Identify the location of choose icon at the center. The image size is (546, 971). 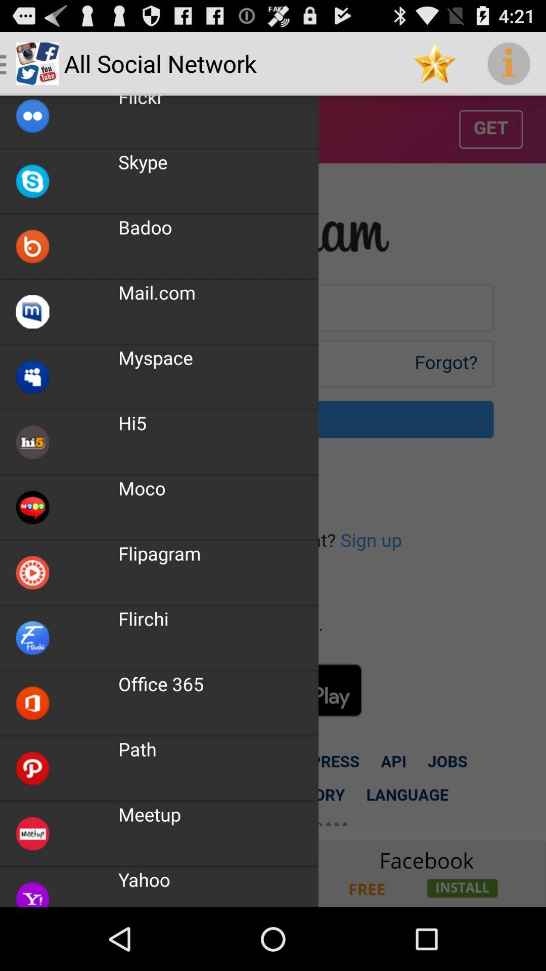
(273, 461).